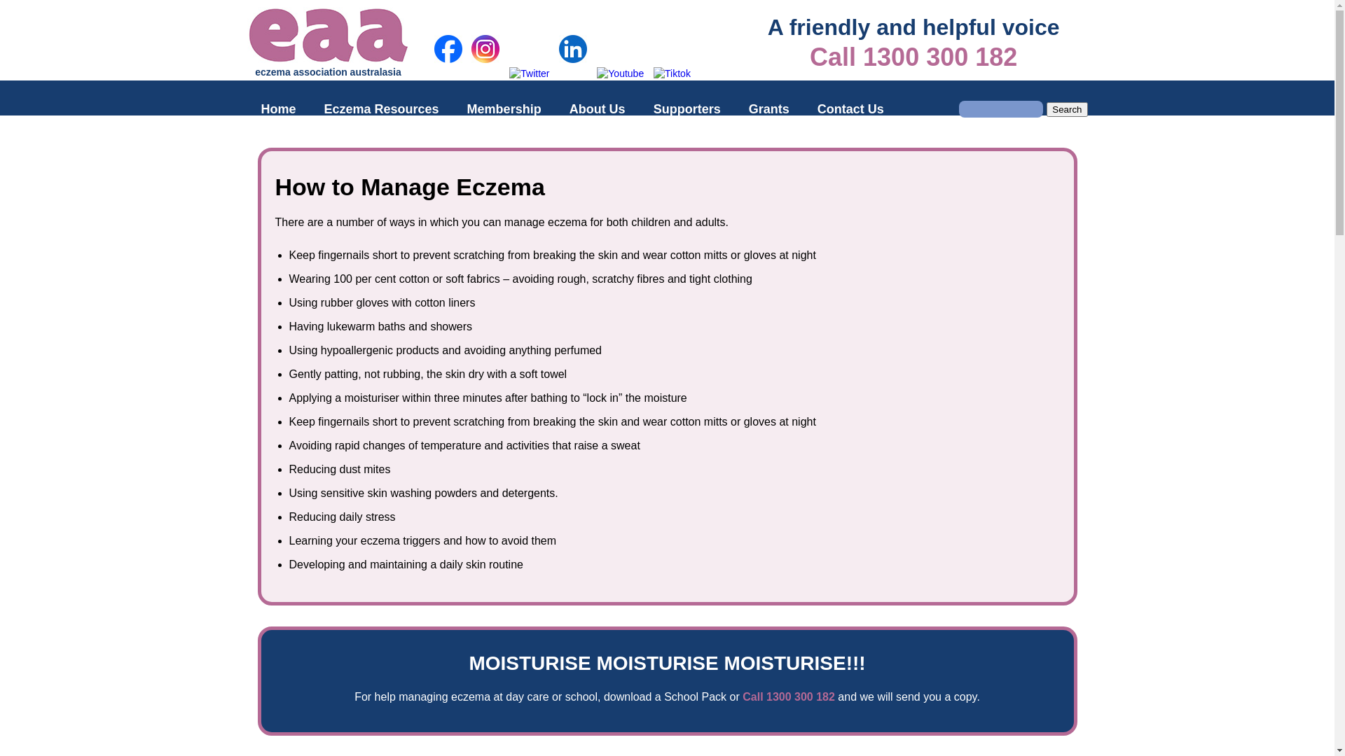 The height and width of the screenshot is (756, 1345). I want to click on Call 1300 300 182, so click(913, 57).